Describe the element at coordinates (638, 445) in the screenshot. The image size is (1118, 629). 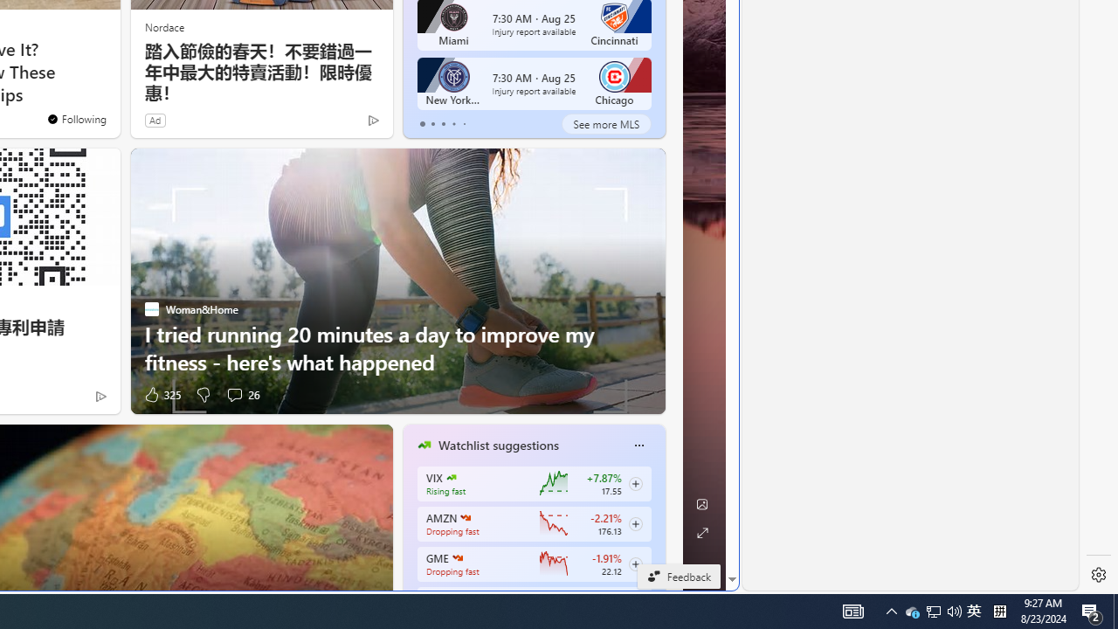
I see `Class: icon-img` at that location.